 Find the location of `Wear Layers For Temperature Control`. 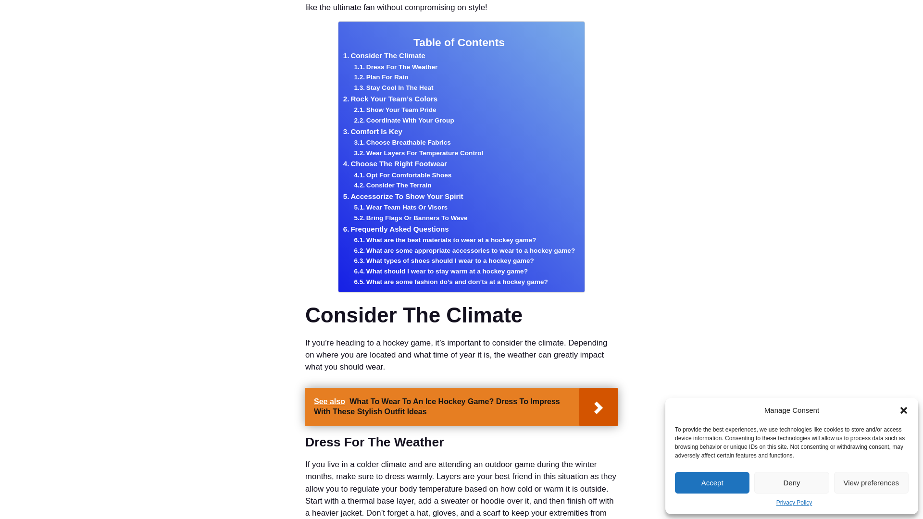

Wear Layers For Temperature Control is located at coordinates (418, 153).